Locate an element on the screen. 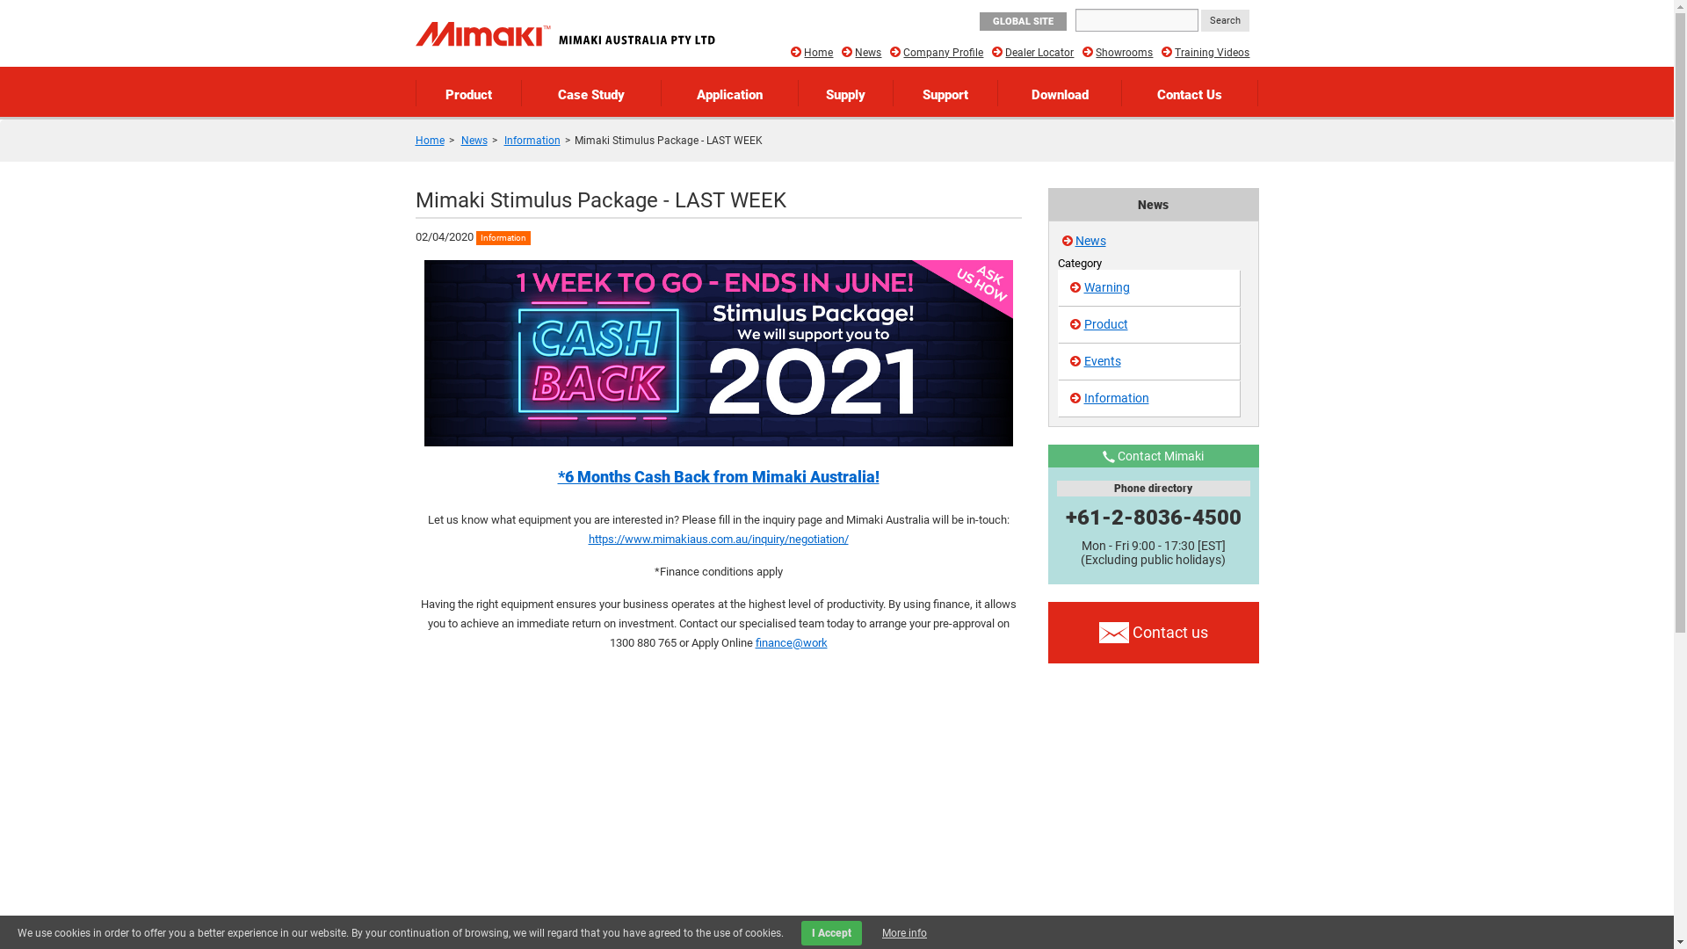 Image resolution: width=1687 pixels, height=949 pixels. Dealer Locator is located at coordinates (1039, 53).